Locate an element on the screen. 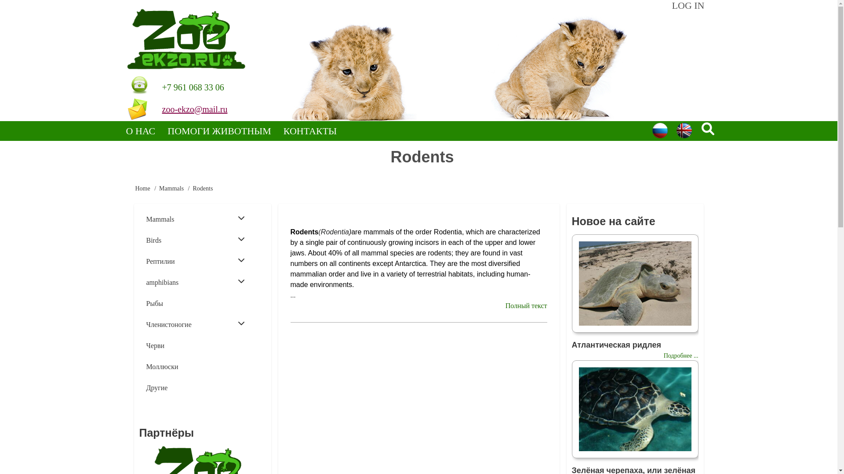  Russian is located at coordinates (660, 130).